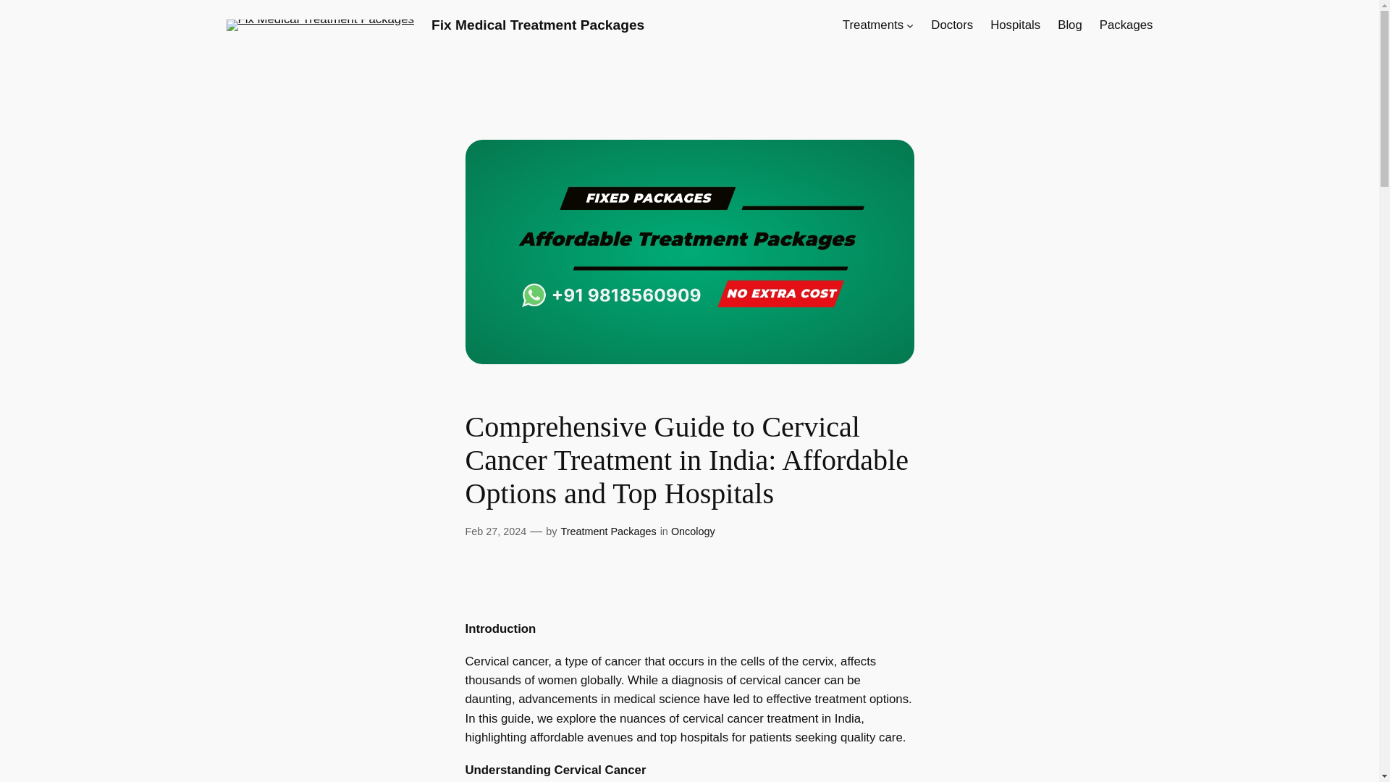  I want to click on Blog, so click(1070, 25).